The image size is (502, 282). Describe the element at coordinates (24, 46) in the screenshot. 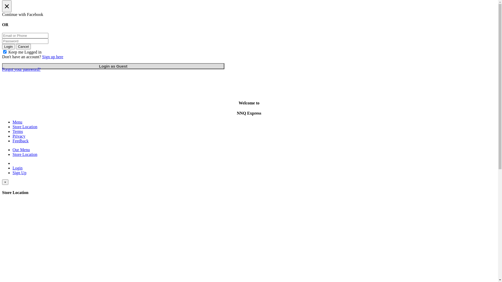

I see `Cancel` at that location.